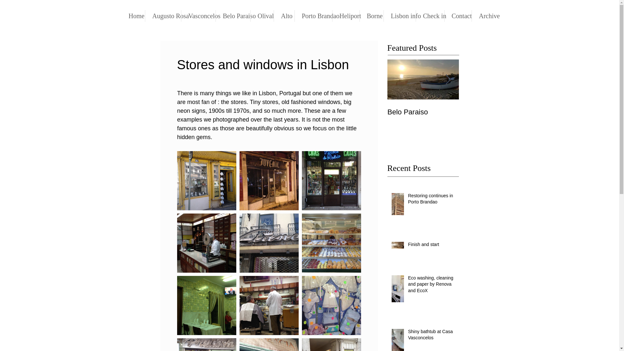 This screenshot has width=624, height=351. What do you see at coordinates (284, 16) in the screenshot?
I see `Belo Paraiso` at bounding box center [284, 16].